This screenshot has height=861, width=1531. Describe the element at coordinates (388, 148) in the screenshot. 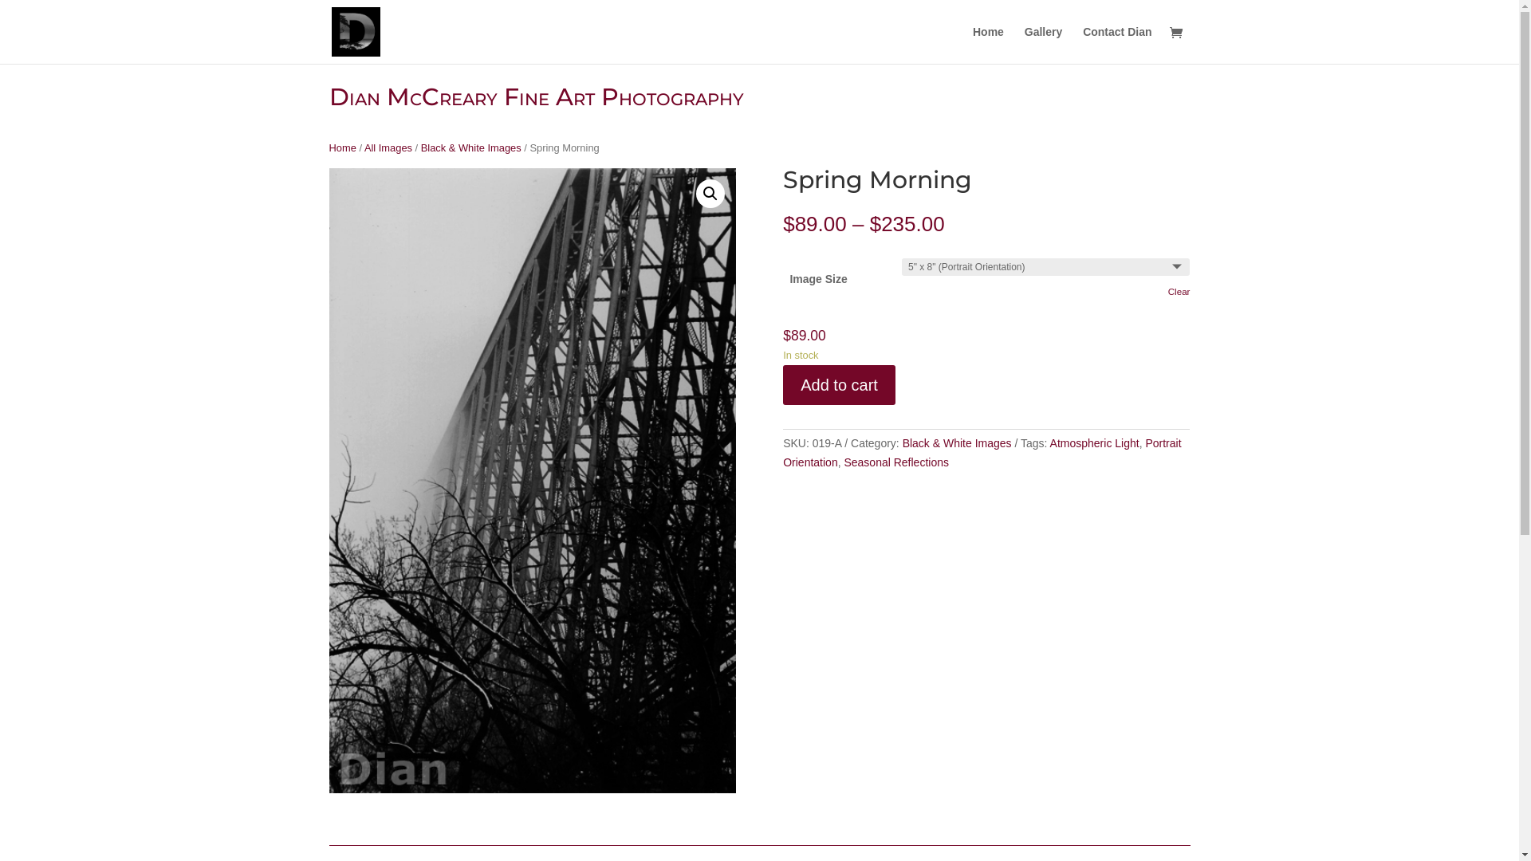

I see `All Images` at that location.